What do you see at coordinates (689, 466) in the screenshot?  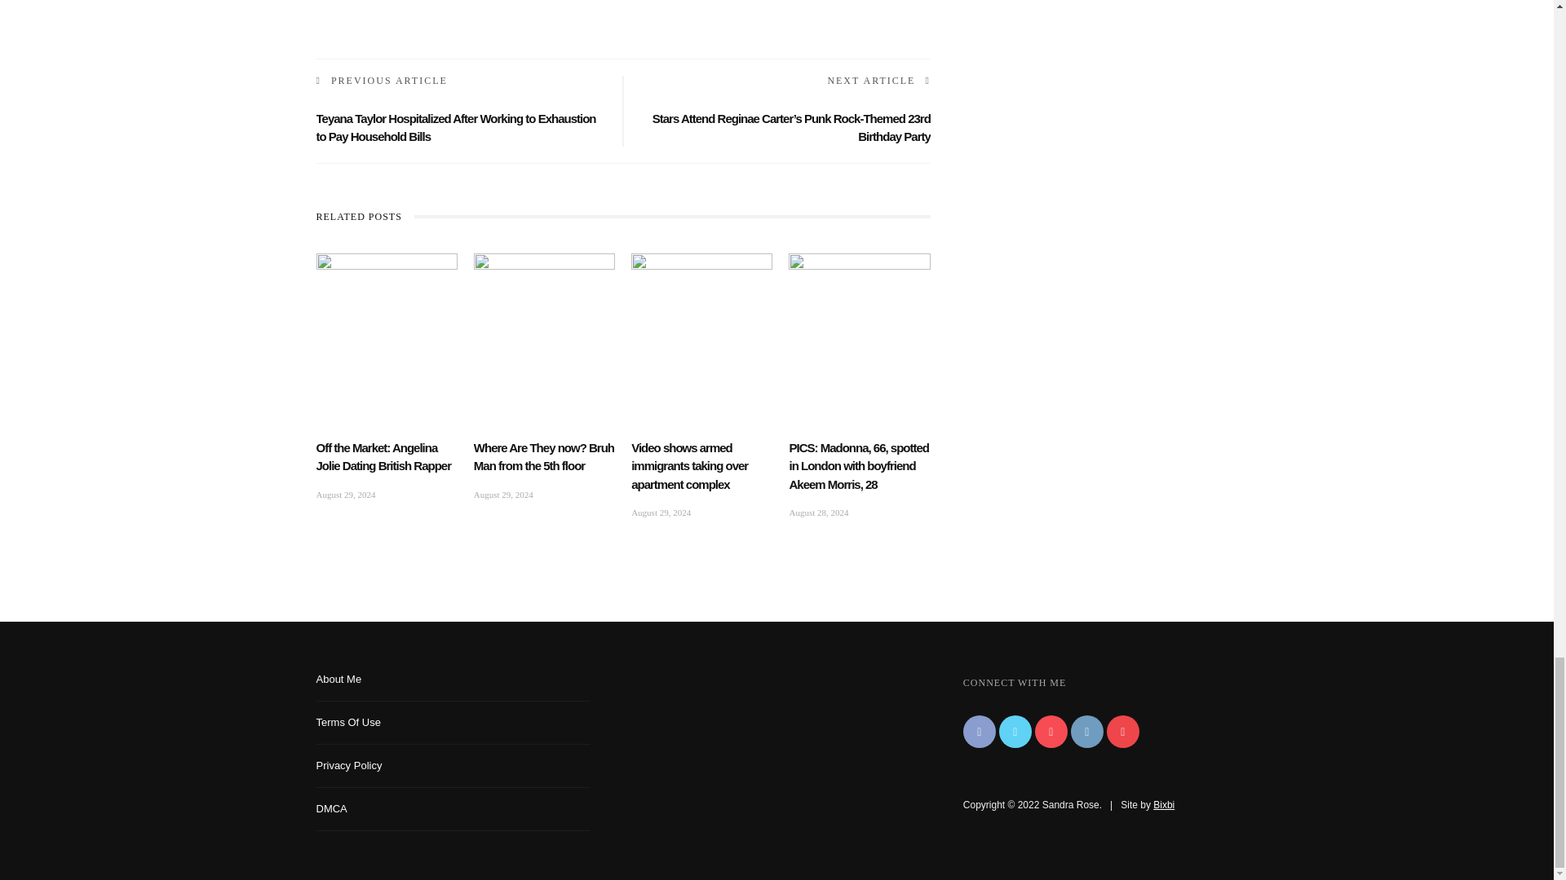 I see `Video shows armed immigrants taking over apartment complex` at bounding box center [689, 466].